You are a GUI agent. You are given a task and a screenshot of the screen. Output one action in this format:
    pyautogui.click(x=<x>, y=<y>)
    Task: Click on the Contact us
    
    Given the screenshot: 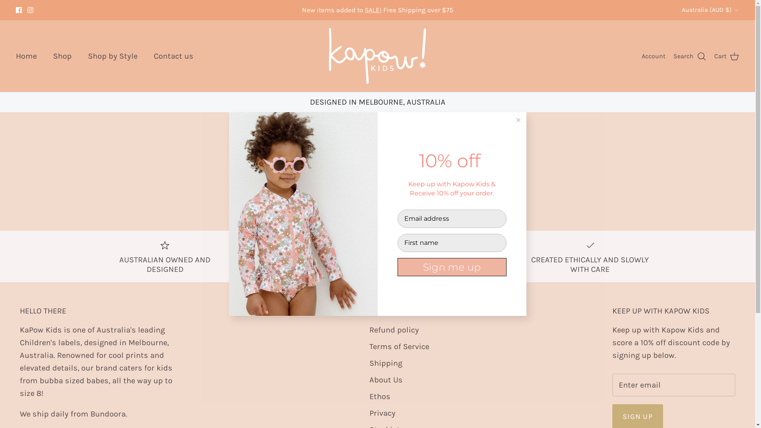 What is the action you would take?
    pyautogui.click(x=174, y=56)
    